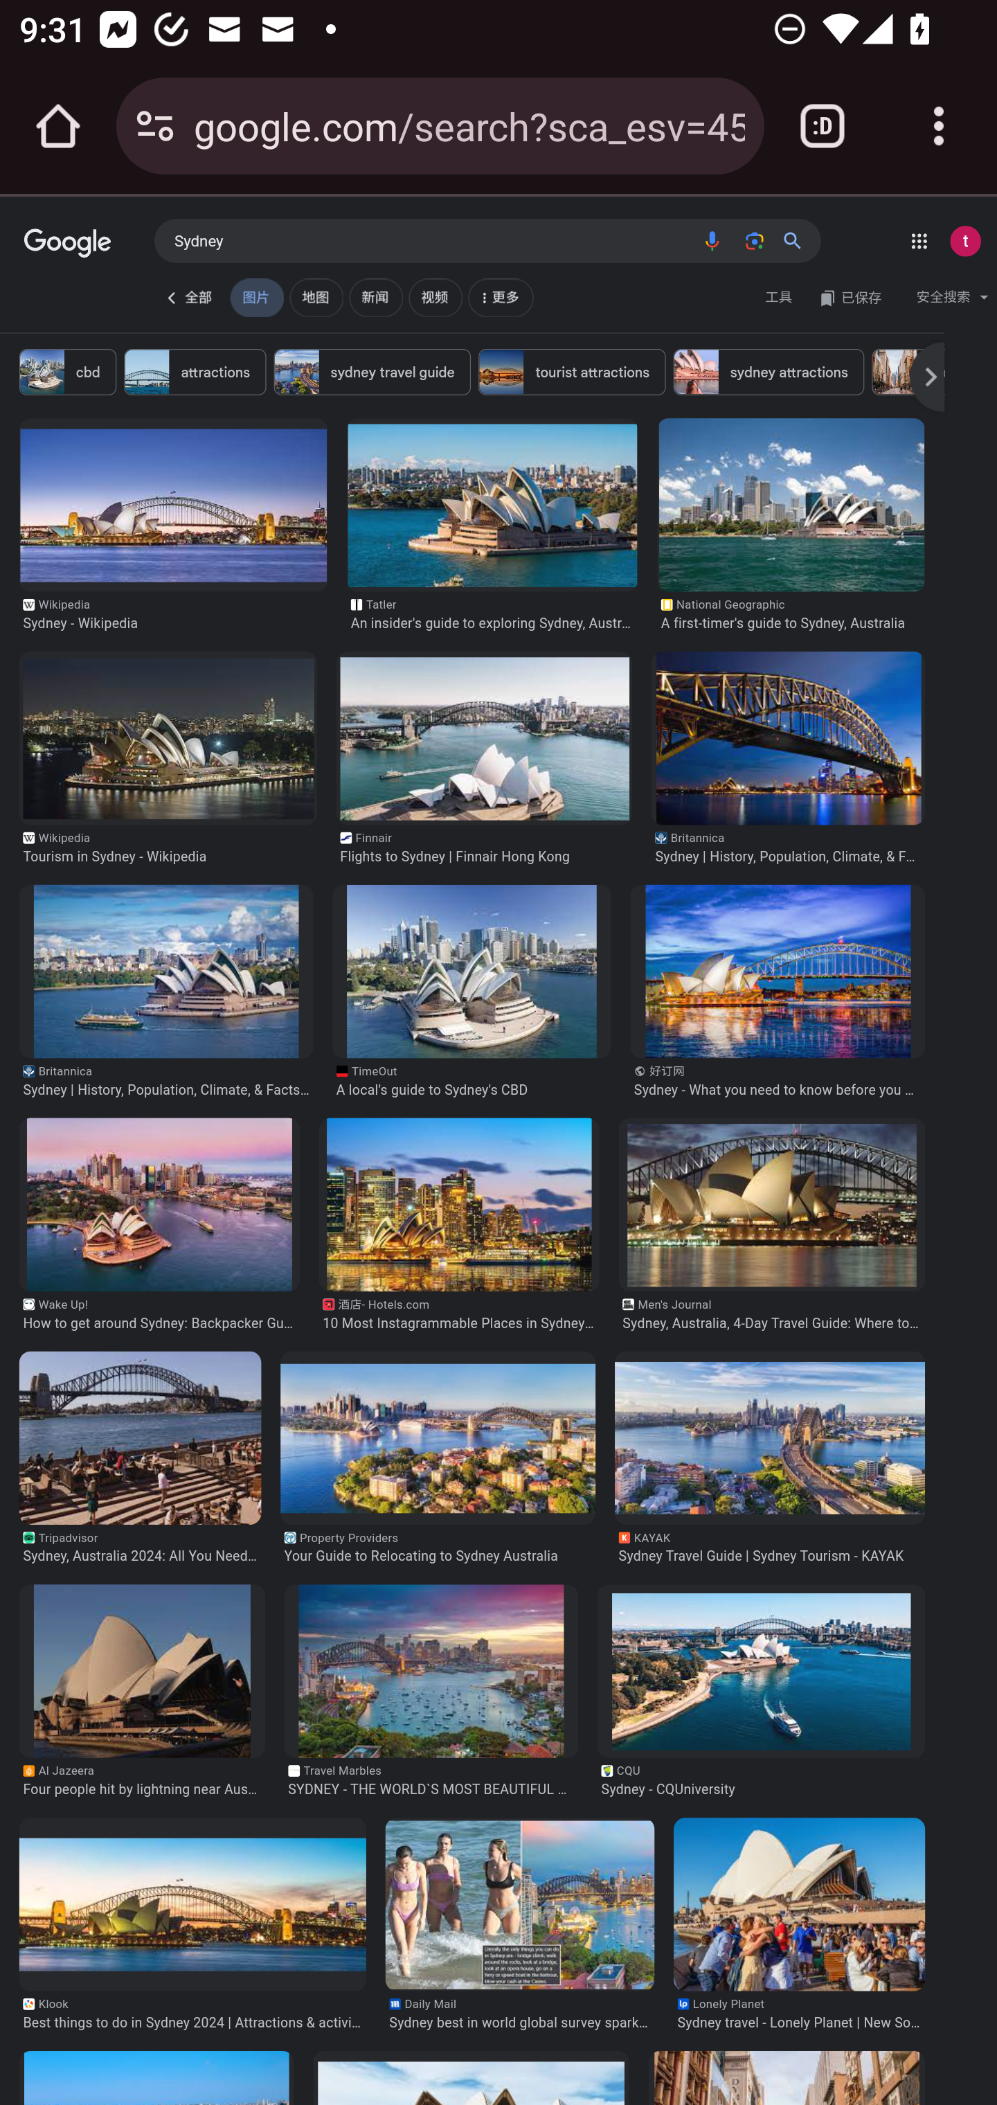 This screenshot has height=2105, width=997. Describe the element at coordinates (189, 298) in the screenshot. I see `全部` at that location.